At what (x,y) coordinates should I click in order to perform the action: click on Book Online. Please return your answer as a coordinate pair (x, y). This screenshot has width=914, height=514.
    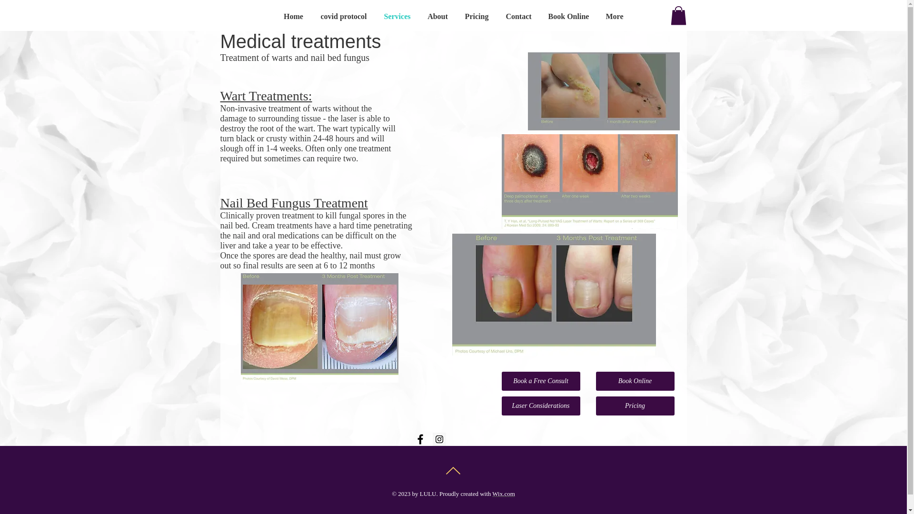
    Looking at the image, I should click on (568, 16).